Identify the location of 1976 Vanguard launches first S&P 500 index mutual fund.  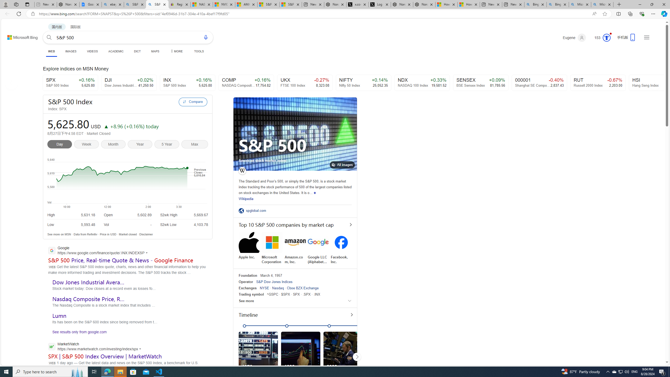
(260, 357).